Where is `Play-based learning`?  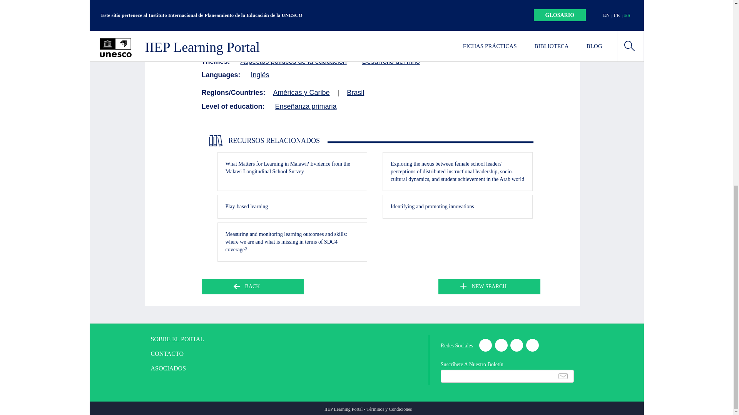 Play-based learning is located at coordinates (246, 207).